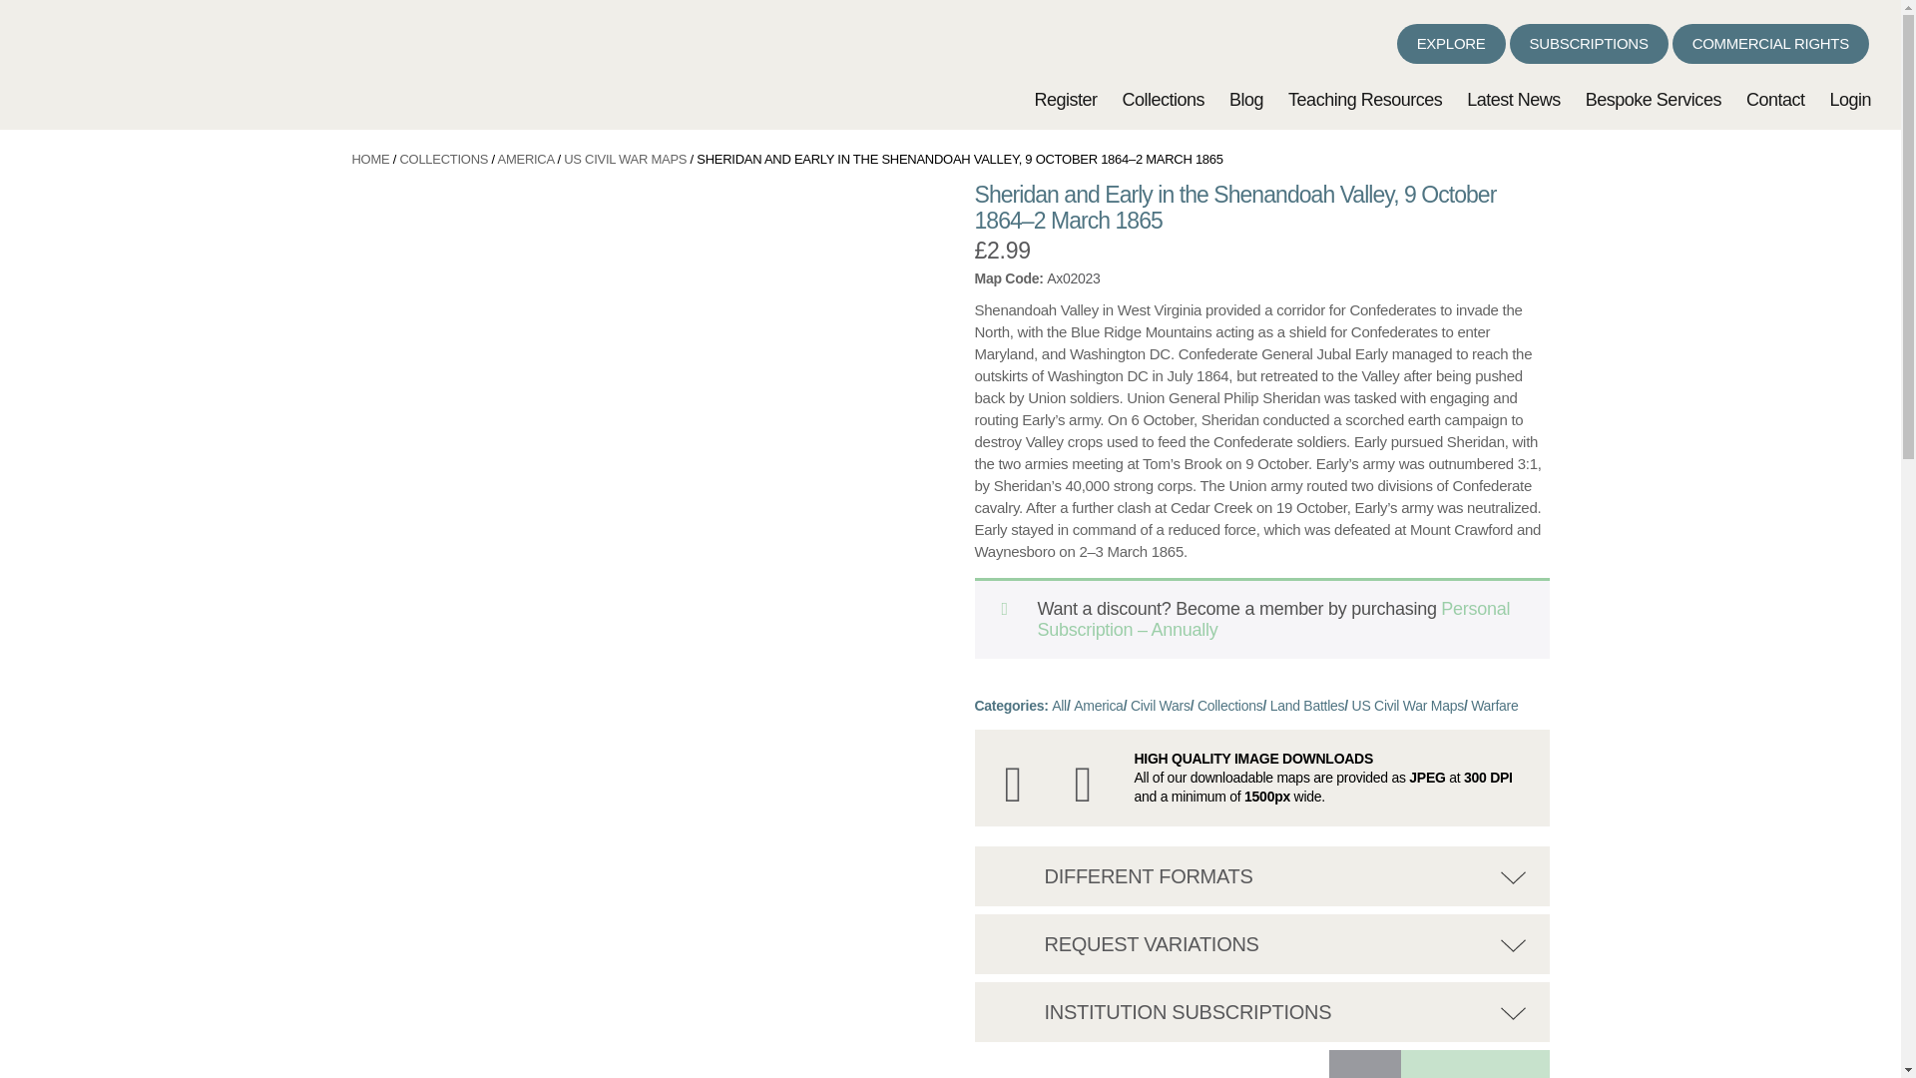  I want to click on Request Variations, so click(1019, 938).